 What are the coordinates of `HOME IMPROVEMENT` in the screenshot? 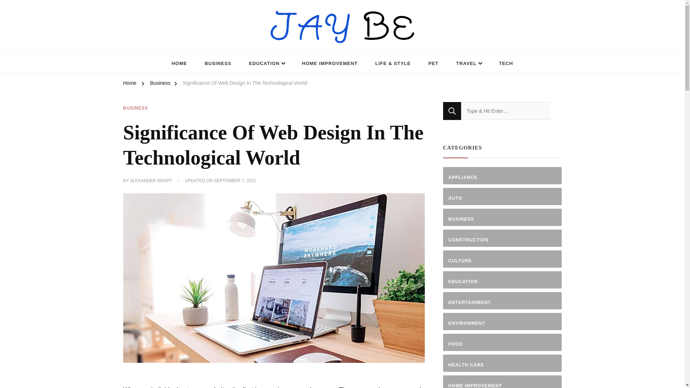 It's located at (330, 64).